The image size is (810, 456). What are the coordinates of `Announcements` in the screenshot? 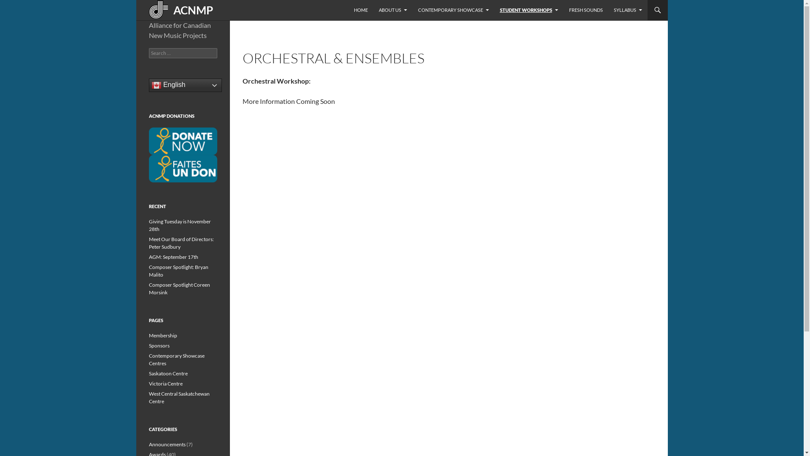 It's located at (167, 444).